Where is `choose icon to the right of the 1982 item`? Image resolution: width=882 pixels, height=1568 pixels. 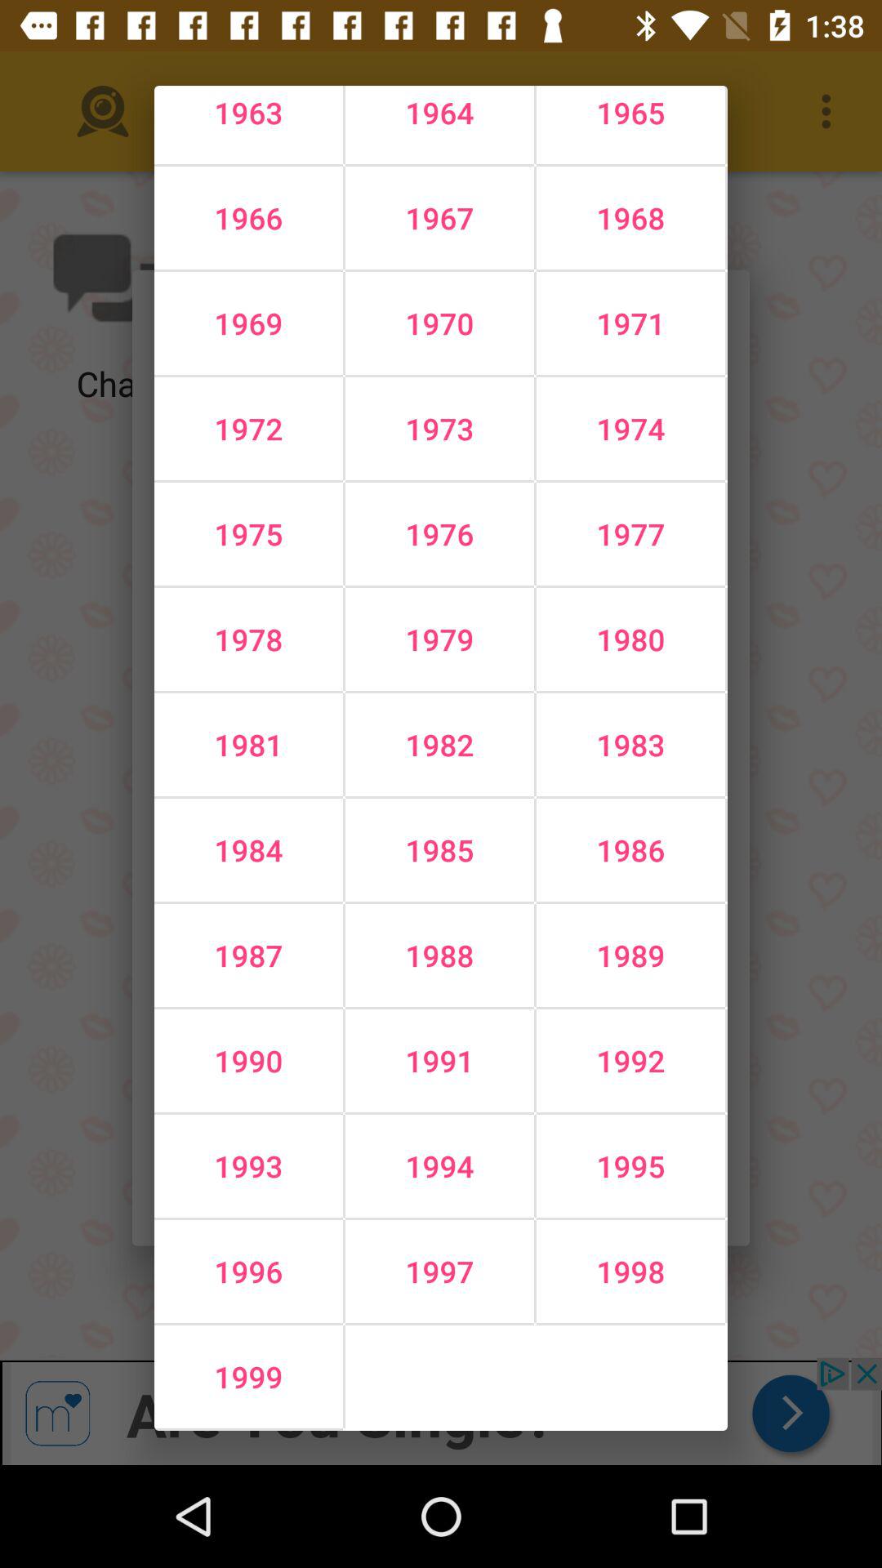 choose icon to the right of the 1982 item is located at coordinates (630, 849).